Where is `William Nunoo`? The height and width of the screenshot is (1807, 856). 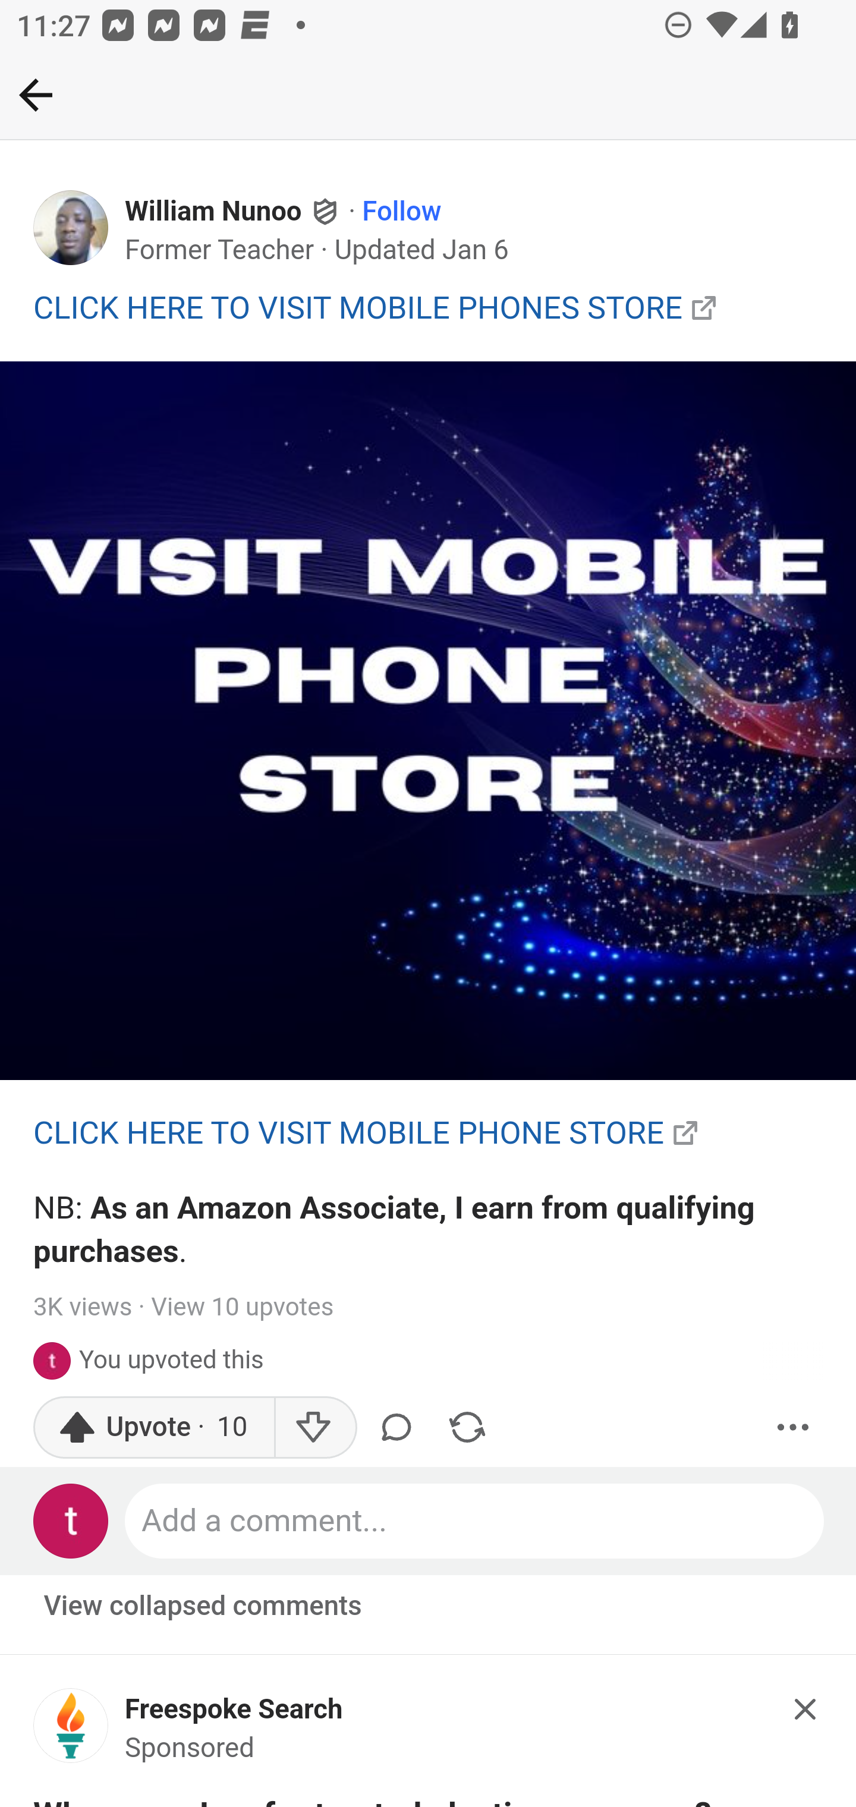
William Nunoo is located at coordinates (214, 212).